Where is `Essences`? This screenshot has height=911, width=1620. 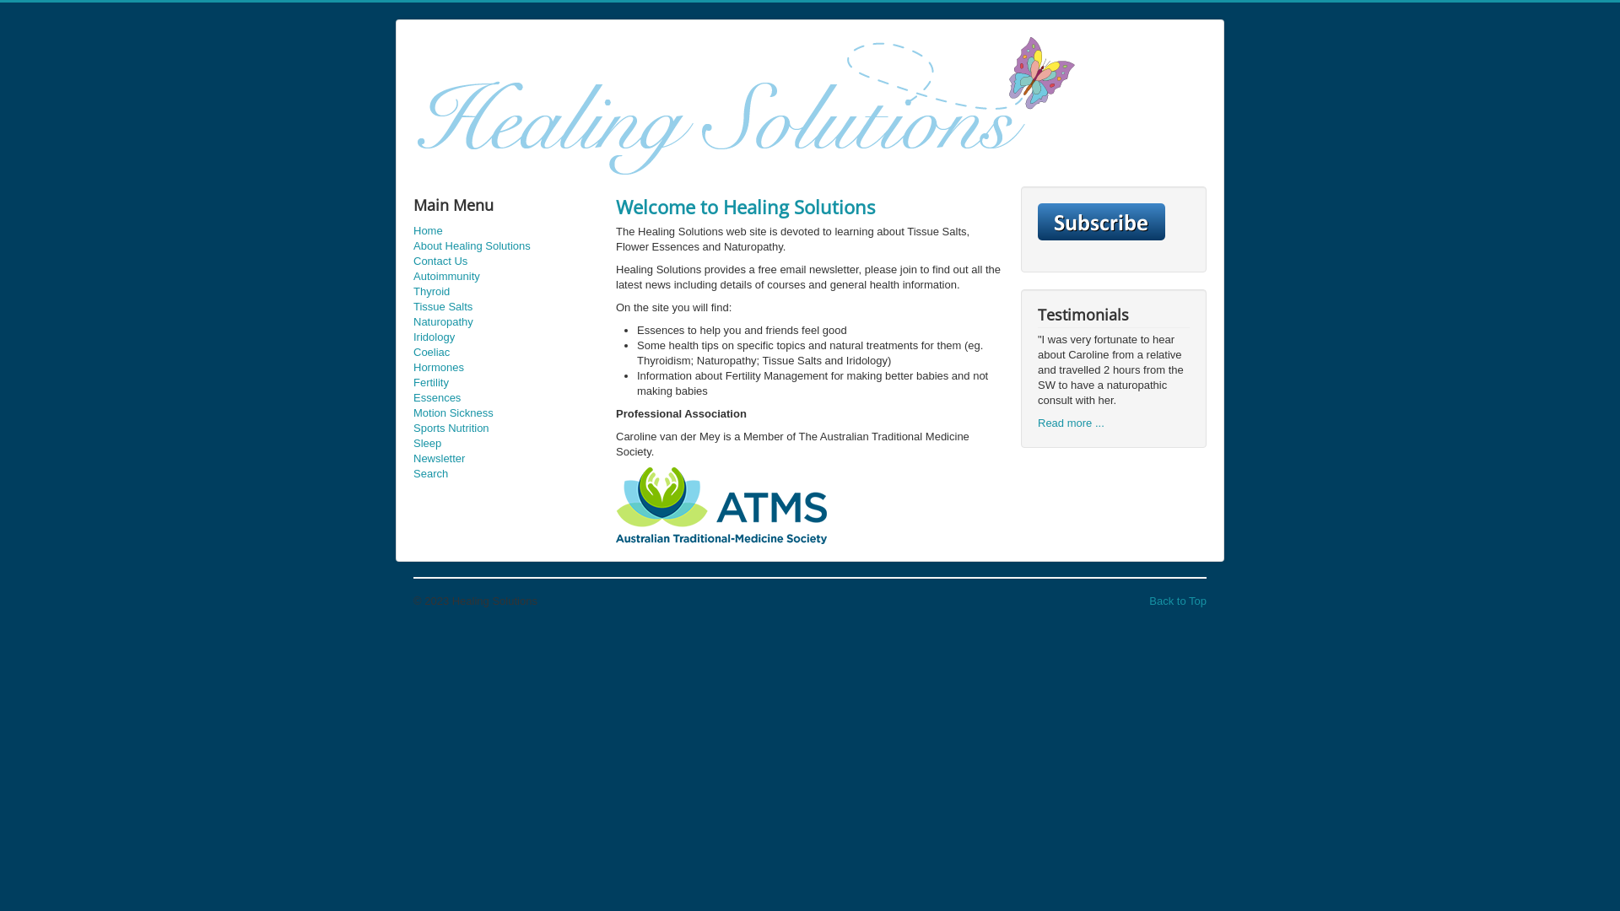
Essences is located at coordinates (506, 398).